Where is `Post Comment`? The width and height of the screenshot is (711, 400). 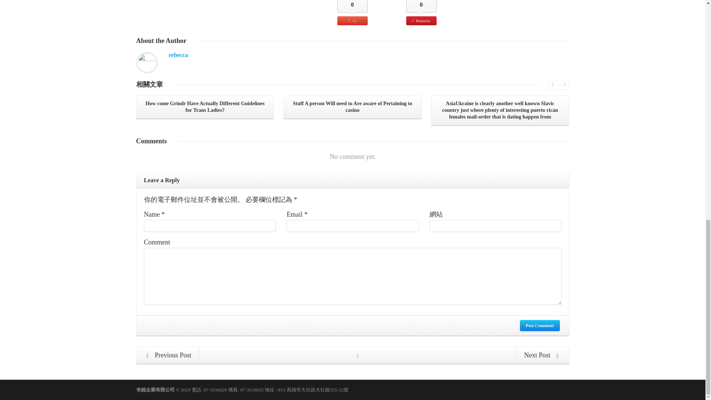 Post Comment is located at coordinates (540, 326).